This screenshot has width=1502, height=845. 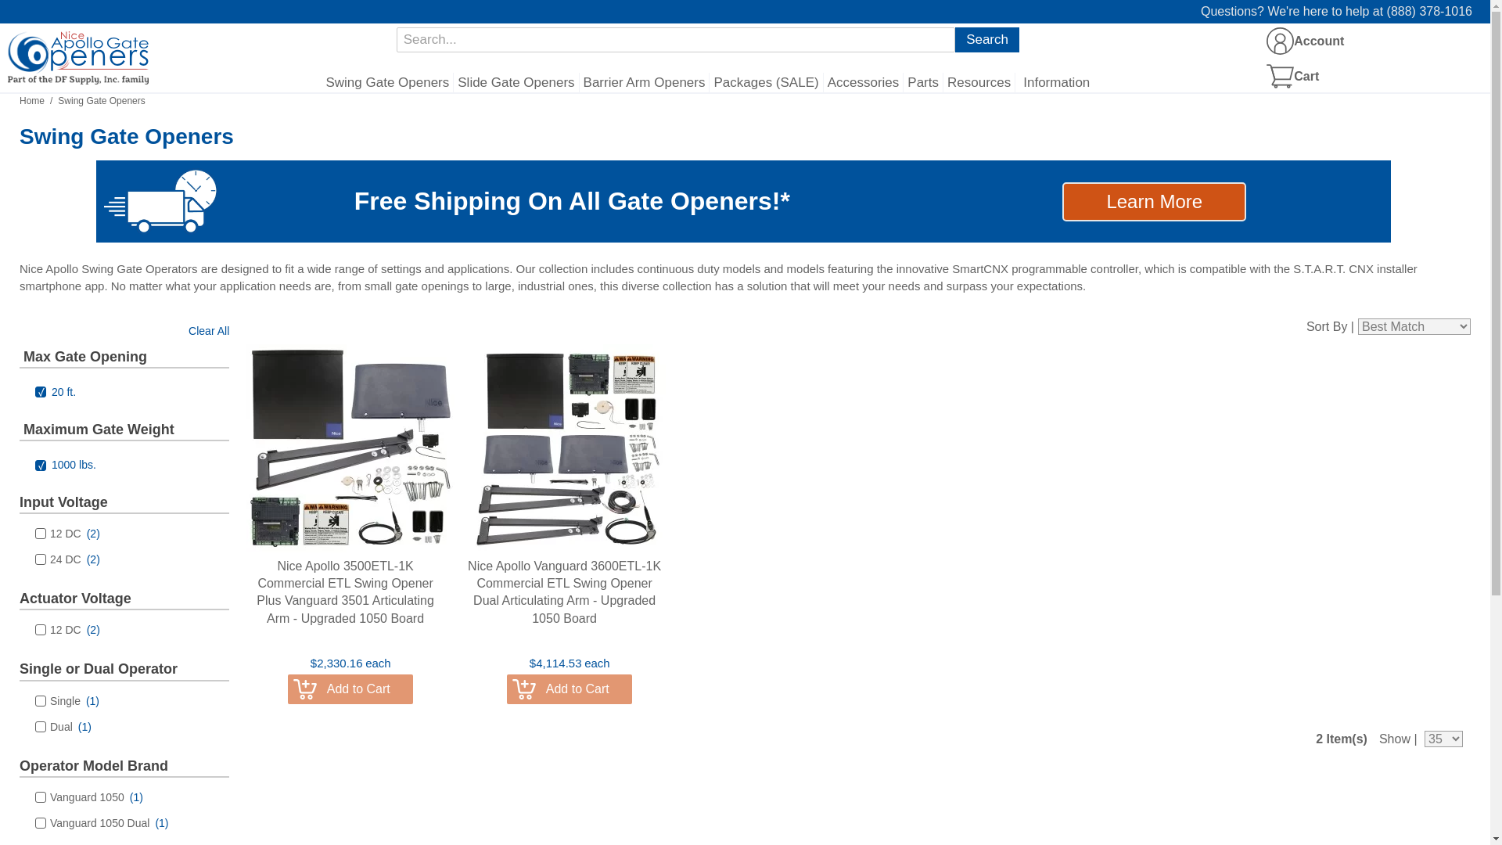 I want to click on Accessories, so click(x=864, y=82).